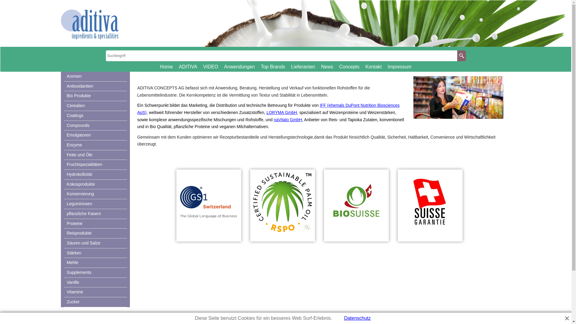  Describe the element at coordinates (95, 263) in the screenshot. I see `Mehle` at that location.